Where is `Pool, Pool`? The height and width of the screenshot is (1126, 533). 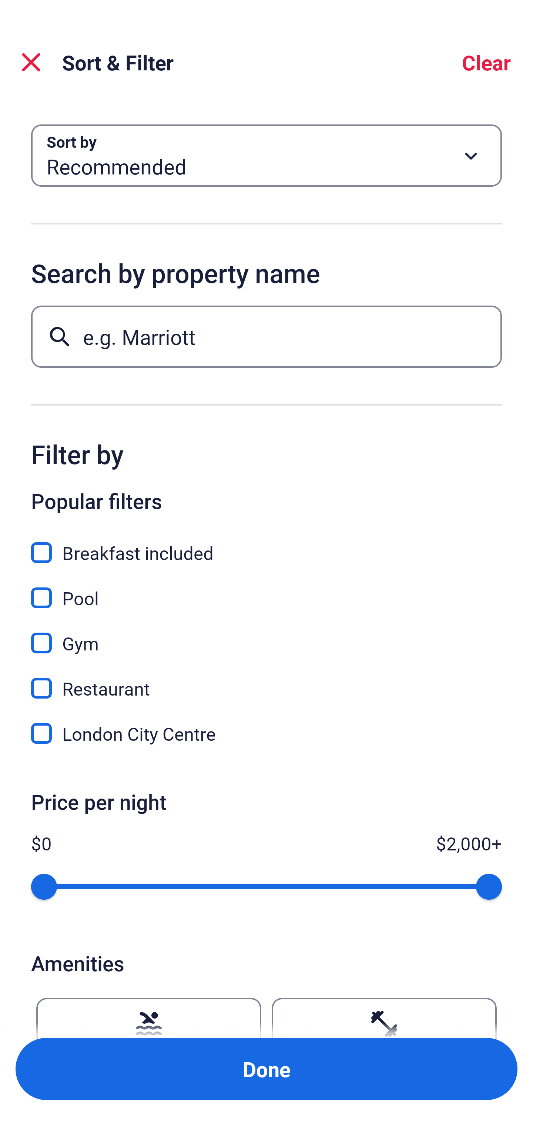
Pool, Pool is located at coordinates (266, 590).